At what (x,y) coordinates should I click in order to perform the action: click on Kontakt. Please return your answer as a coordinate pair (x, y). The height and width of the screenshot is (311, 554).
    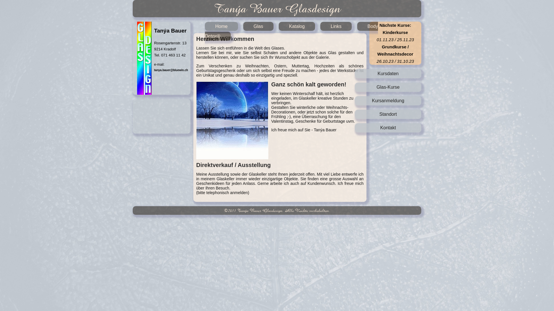
    Looking at the image, I should click on (388, 128).